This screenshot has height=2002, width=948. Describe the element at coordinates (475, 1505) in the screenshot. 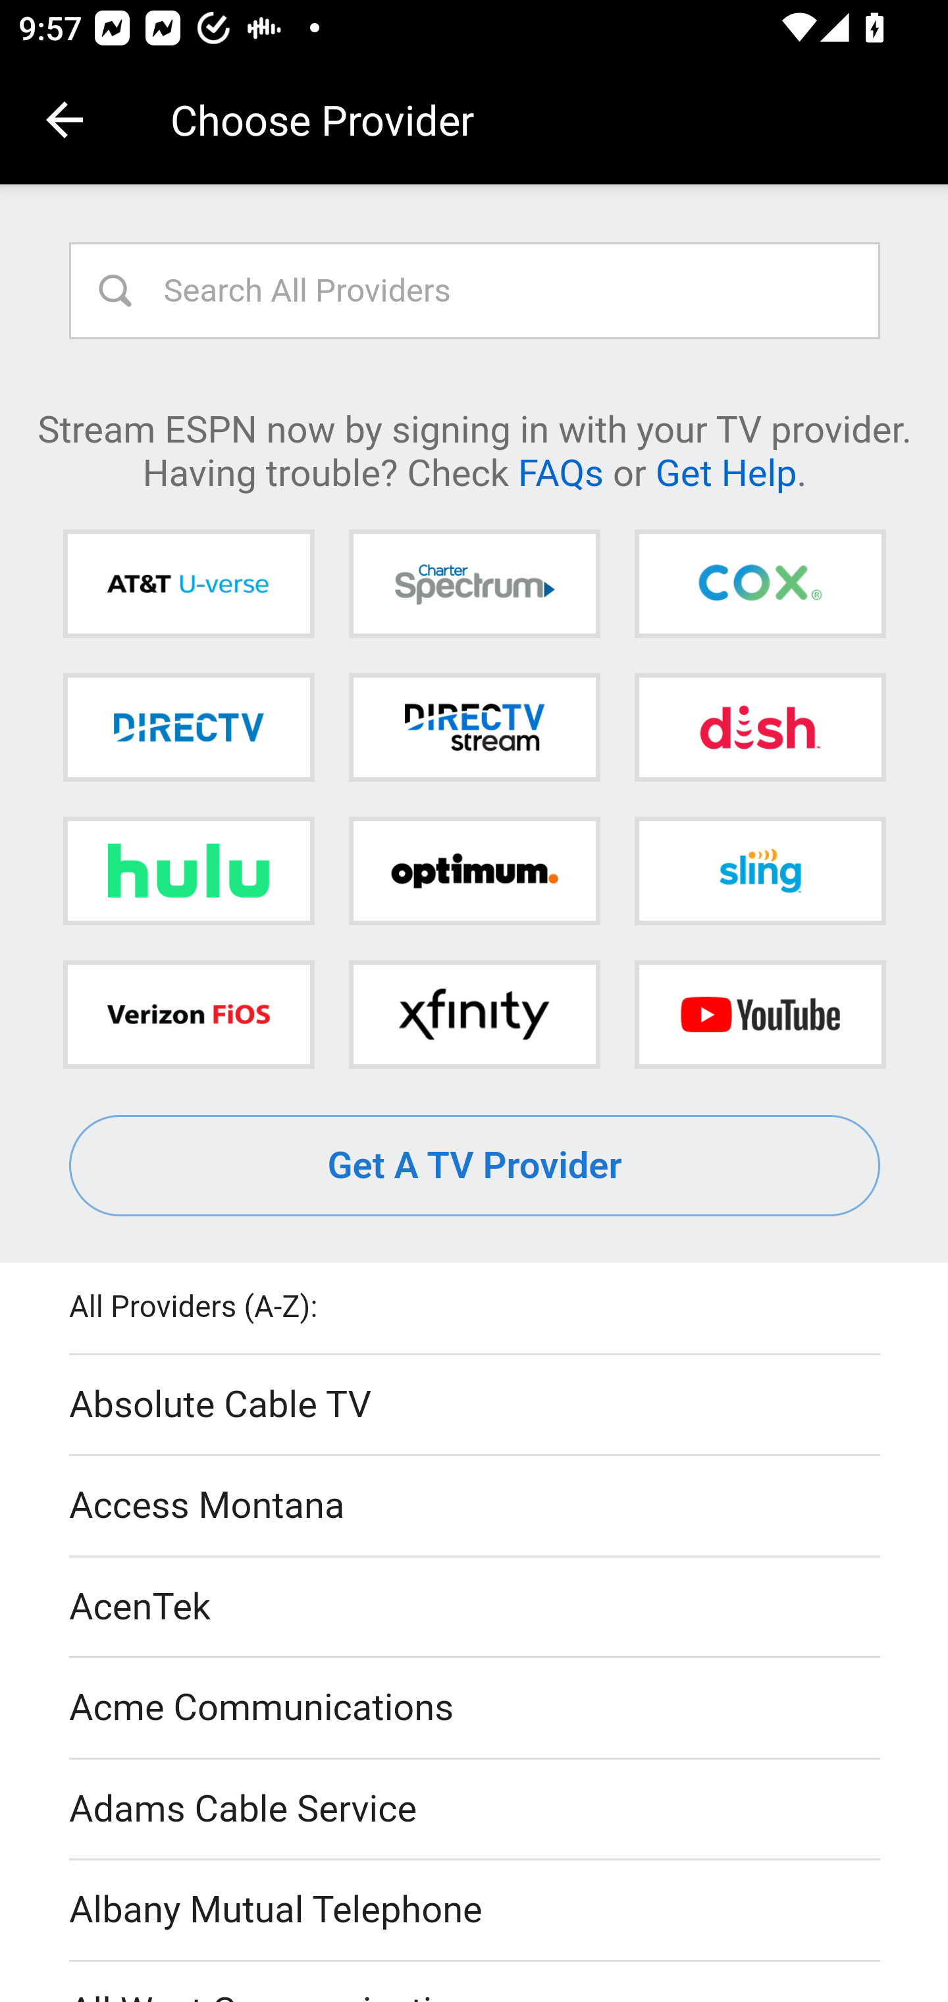

I see `Access Montana` at that location.